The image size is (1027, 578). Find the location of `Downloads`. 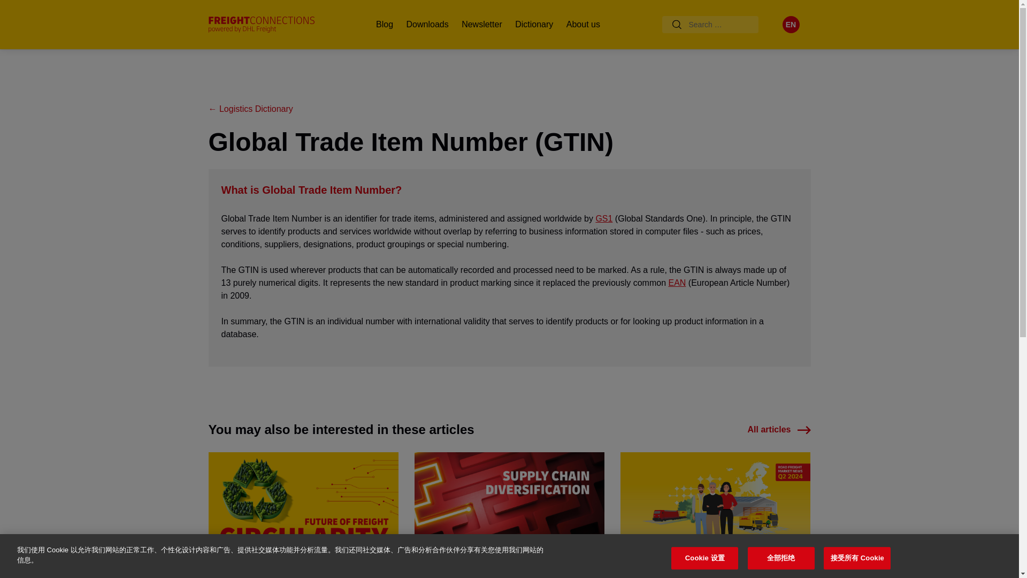

Downloads is located at coordinates (427, 25).